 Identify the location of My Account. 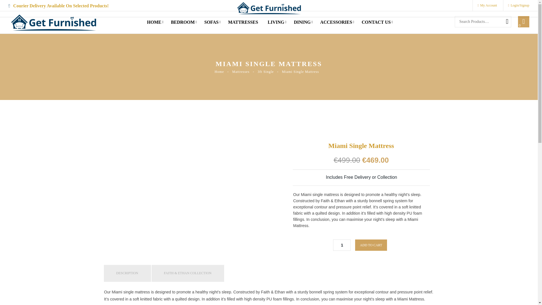
(487, 5).